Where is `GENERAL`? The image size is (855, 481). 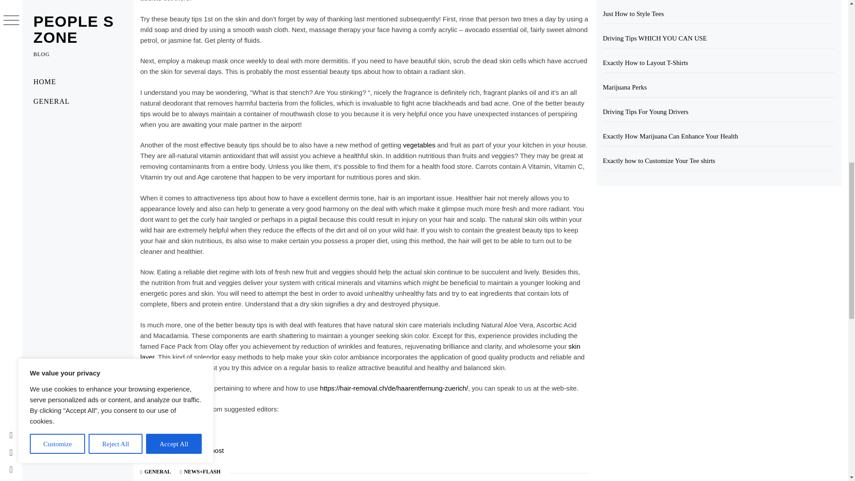
GENERAL is located at coordinates (157, 471).